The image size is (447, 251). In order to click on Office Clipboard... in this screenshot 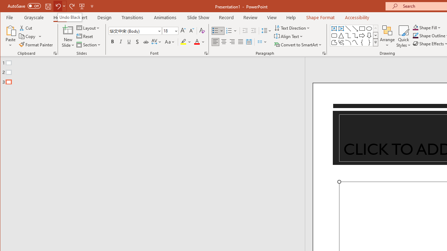, I will do `click(55, 53)`.